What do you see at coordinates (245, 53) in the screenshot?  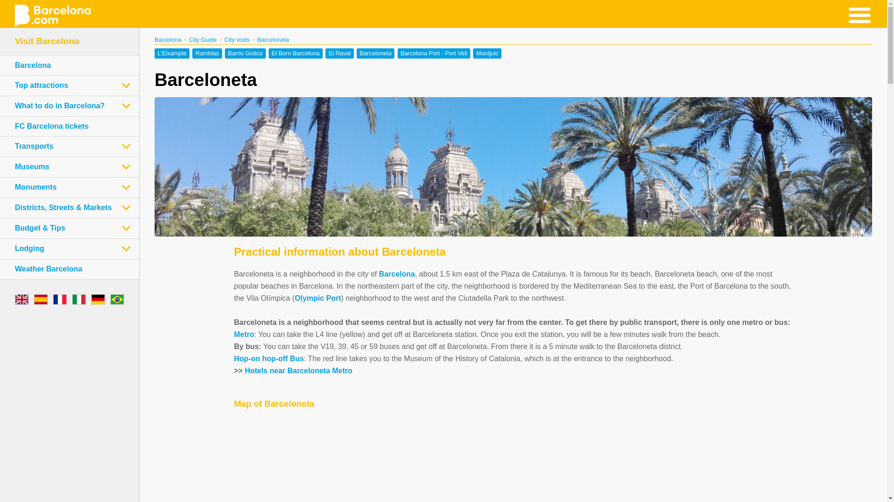 I see `Barrio Gotico` at bounding box center [245, 53].